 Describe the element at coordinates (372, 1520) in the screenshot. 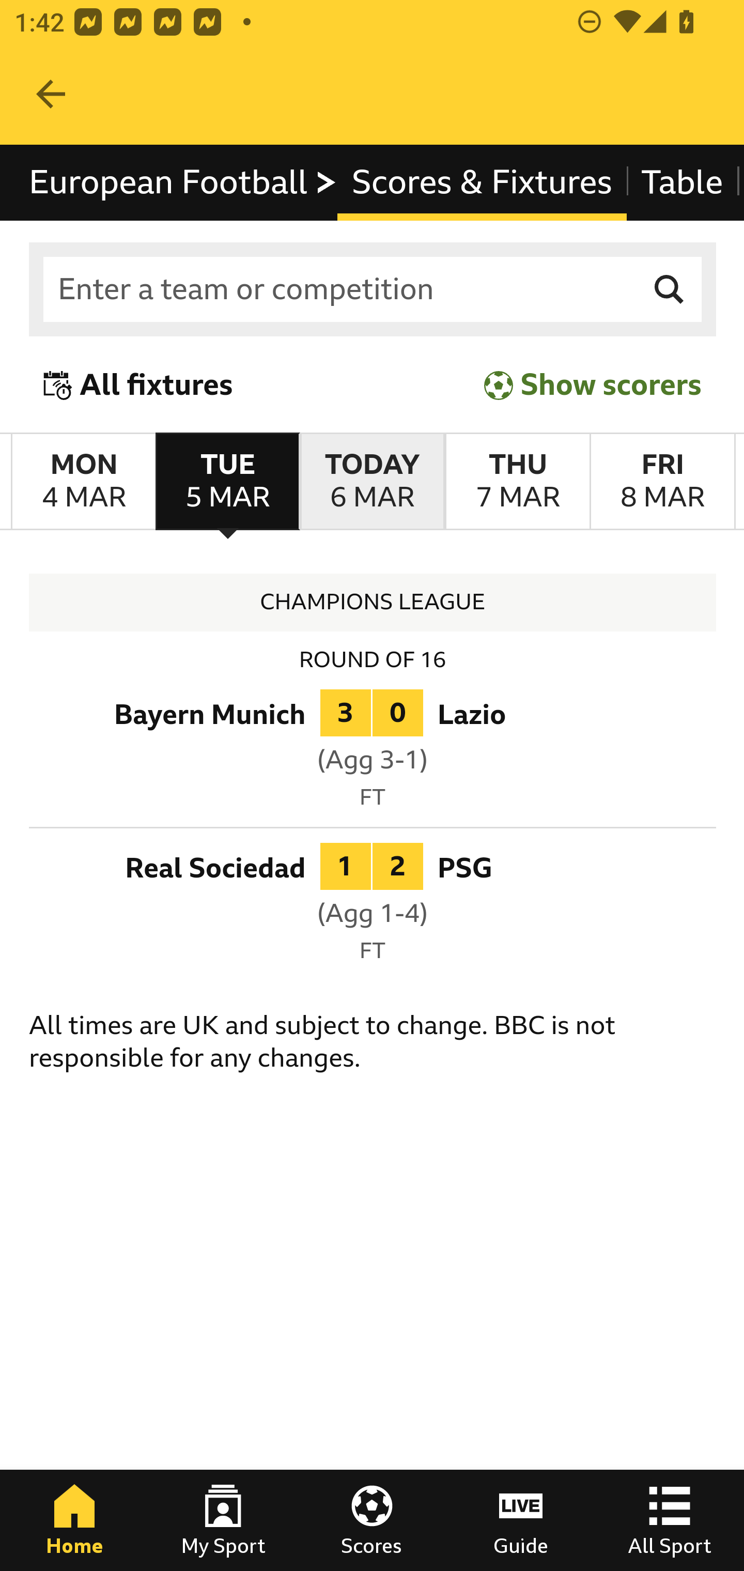

I see `Scores` at that location.